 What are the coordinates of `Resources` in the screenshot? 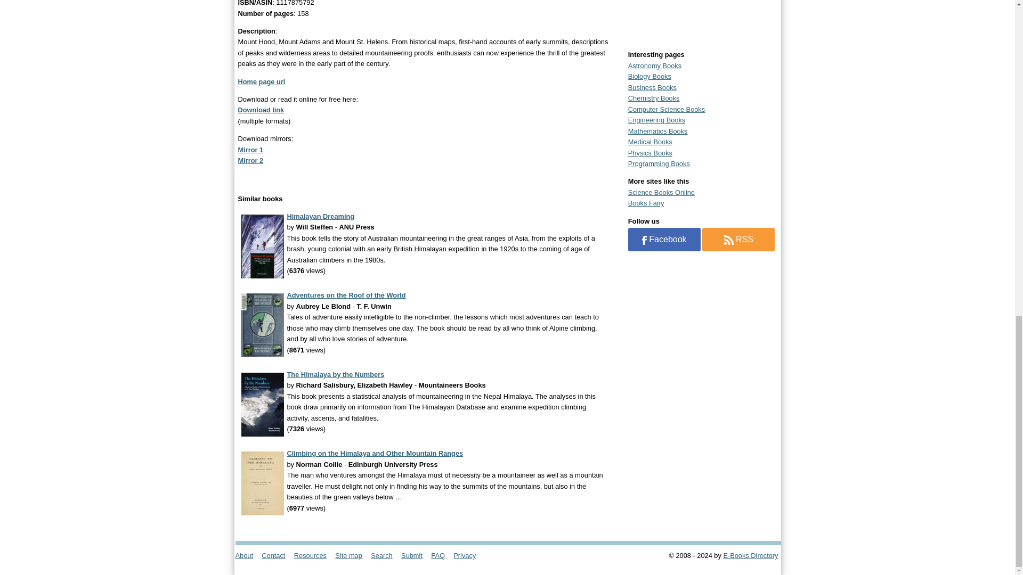 It's located at (313, 555).